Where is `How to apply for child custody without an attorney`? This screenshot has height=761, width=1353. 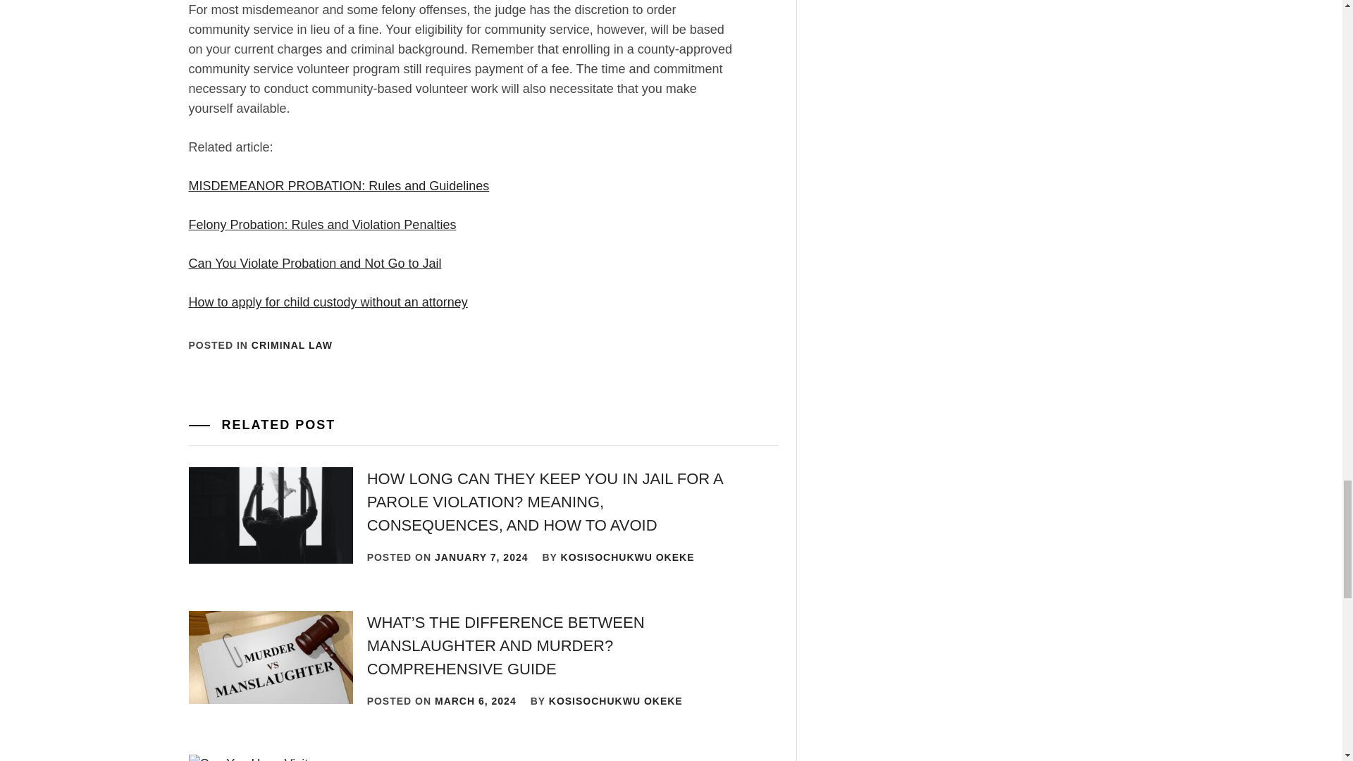
How to apply for child custody without an attorney is located at coordinates (328, 302).